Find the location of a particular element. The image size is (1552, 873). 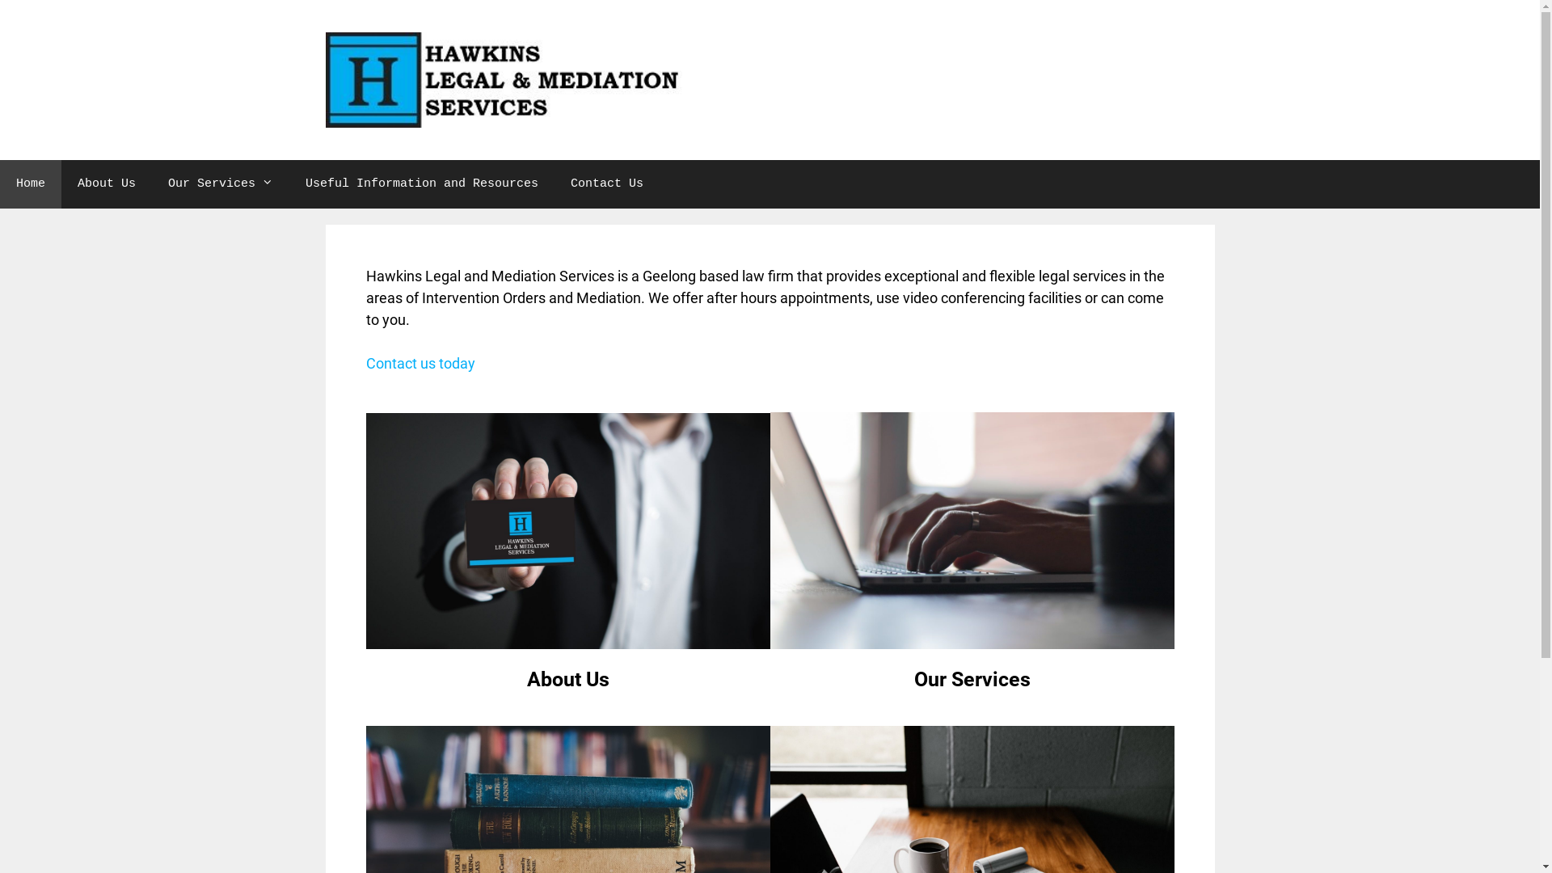

Our Services is located at coordinates (972, 679).